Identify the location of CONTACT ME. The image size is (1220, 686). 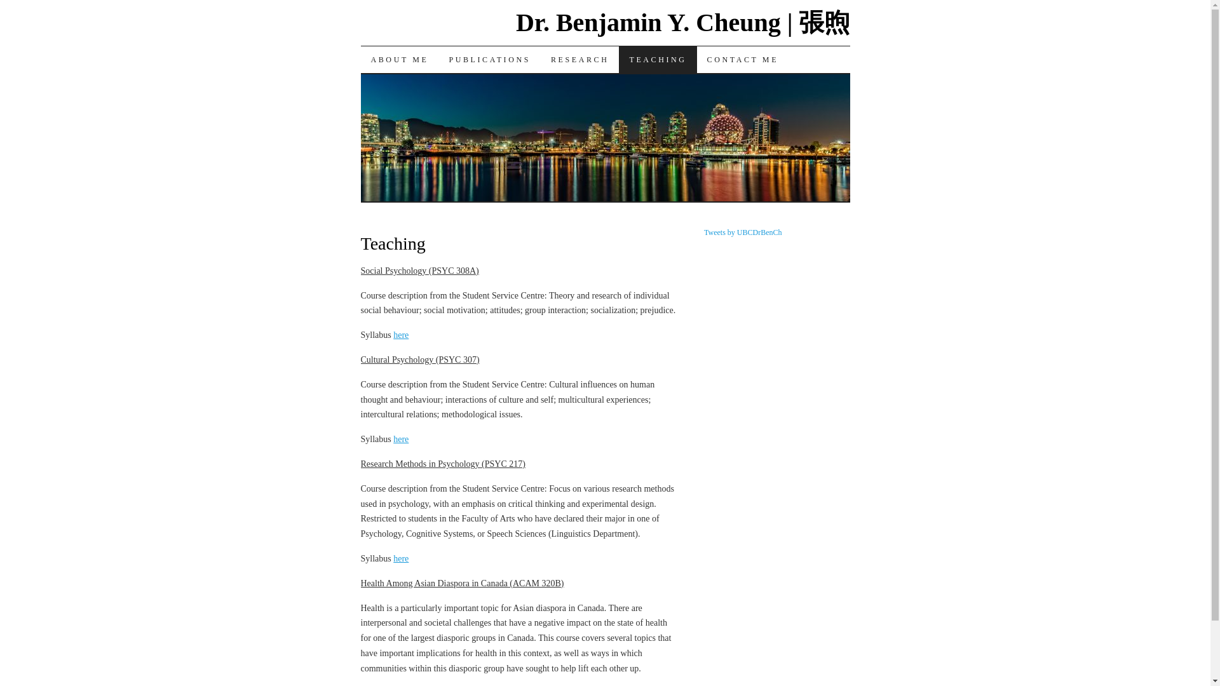
(743, 60).